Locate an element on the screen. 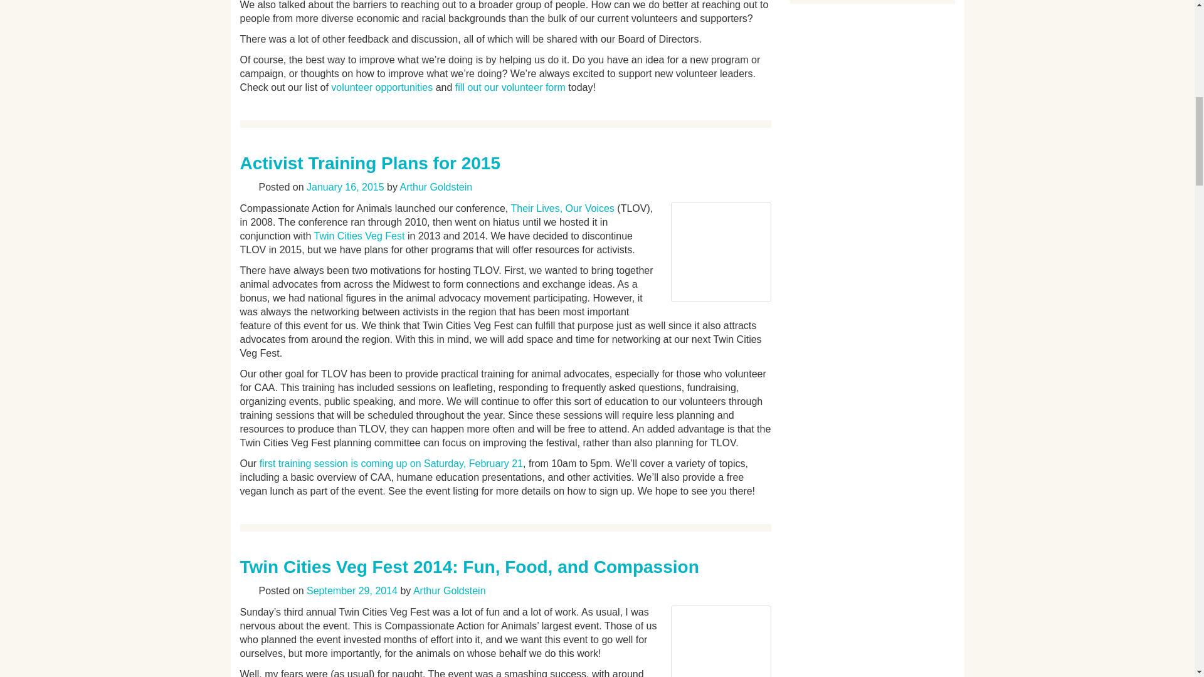 This screenshot has height=677, width=1204. Twin Cities Veg Fest 2014: Fun, Food, and Compassion is located at coordinates (469, 567).